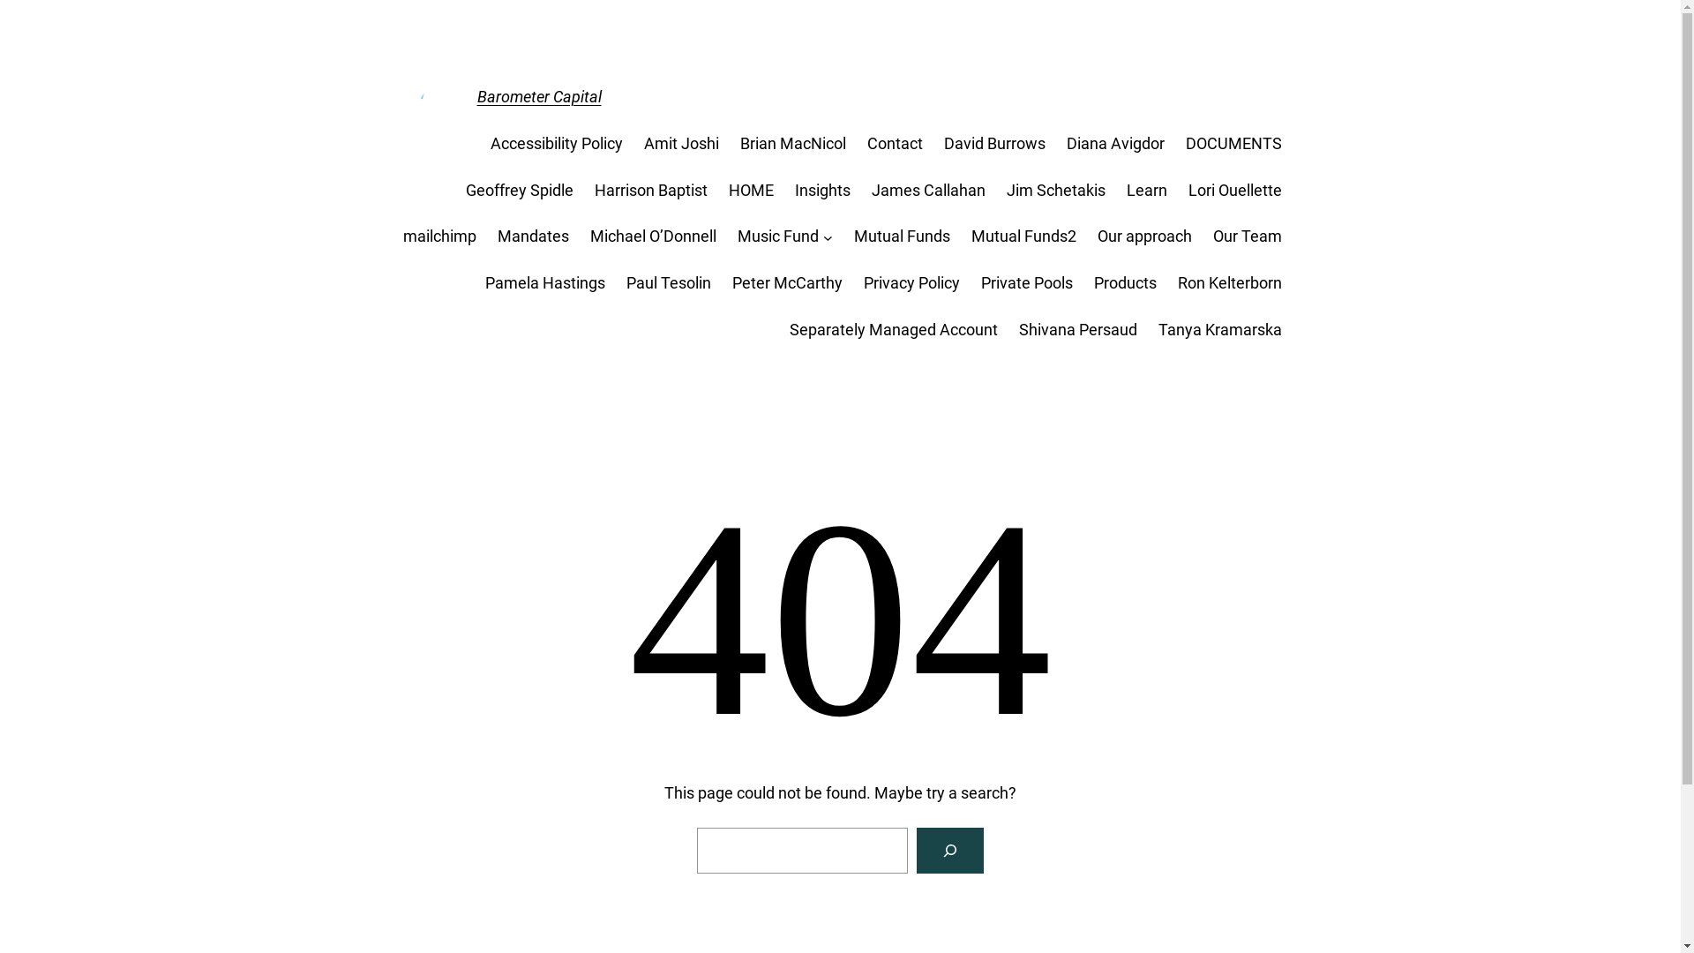 The width and height of the screenshot is (1694, 953). What do you see at coordinates (1055, 191) in the screenshot?
I see `Jim Schetakis` at bounding box center [1055, 191].